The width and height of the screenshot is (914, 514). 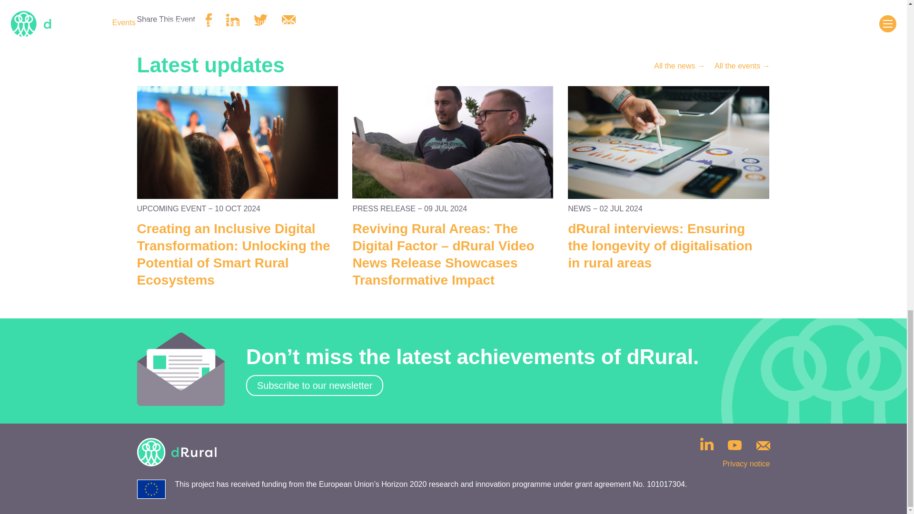 I want to click on email, so click(x=288, y=20).